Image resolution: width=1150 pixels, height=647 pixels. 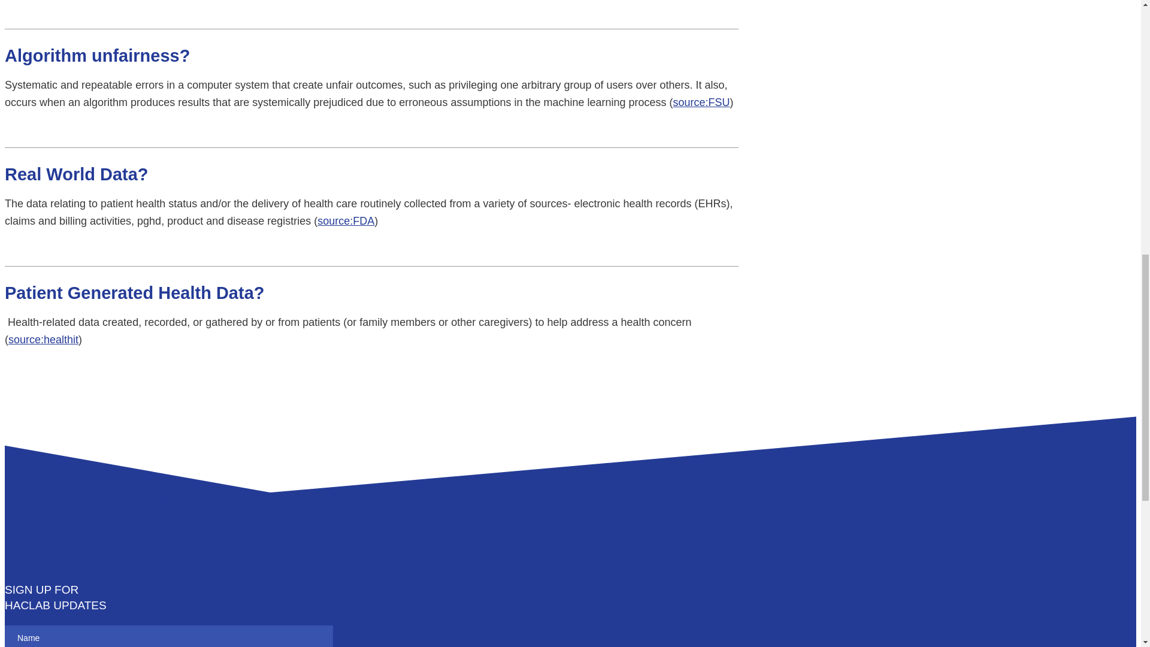 I want to click on source:healthit, so click(x=43, y=339).